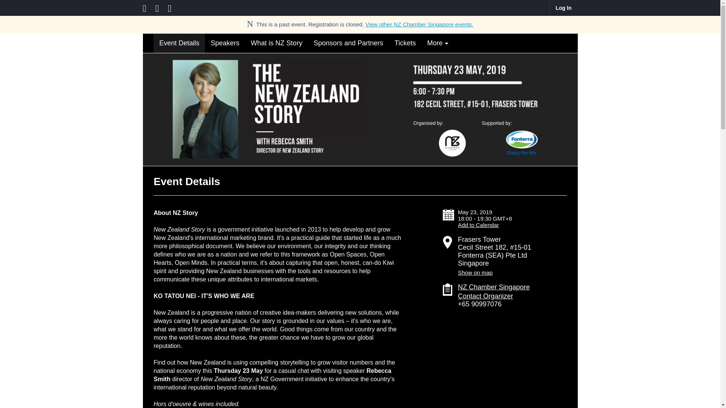 The height and width of the screenshot is (408, 726). What do you see at coordinates (563, 8) in the screenshot?
I see `Log In` at bounding box center [563, 8].